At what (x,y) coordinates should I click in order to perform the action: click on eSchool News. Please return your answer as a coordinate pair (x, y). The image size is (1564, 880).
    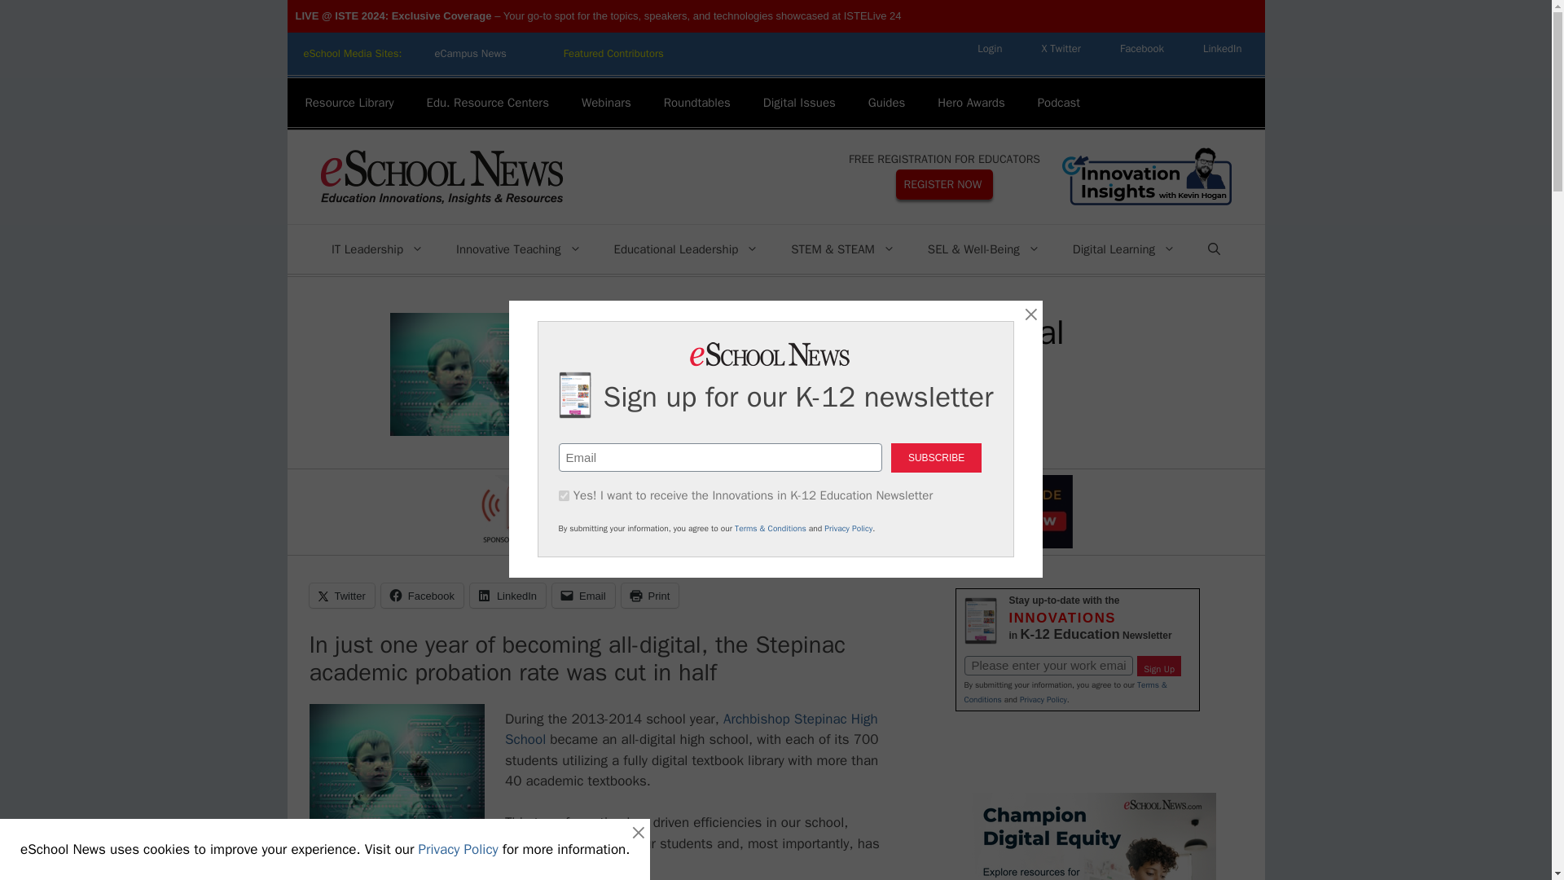
    Looking at the image, I should click on (441, 176).